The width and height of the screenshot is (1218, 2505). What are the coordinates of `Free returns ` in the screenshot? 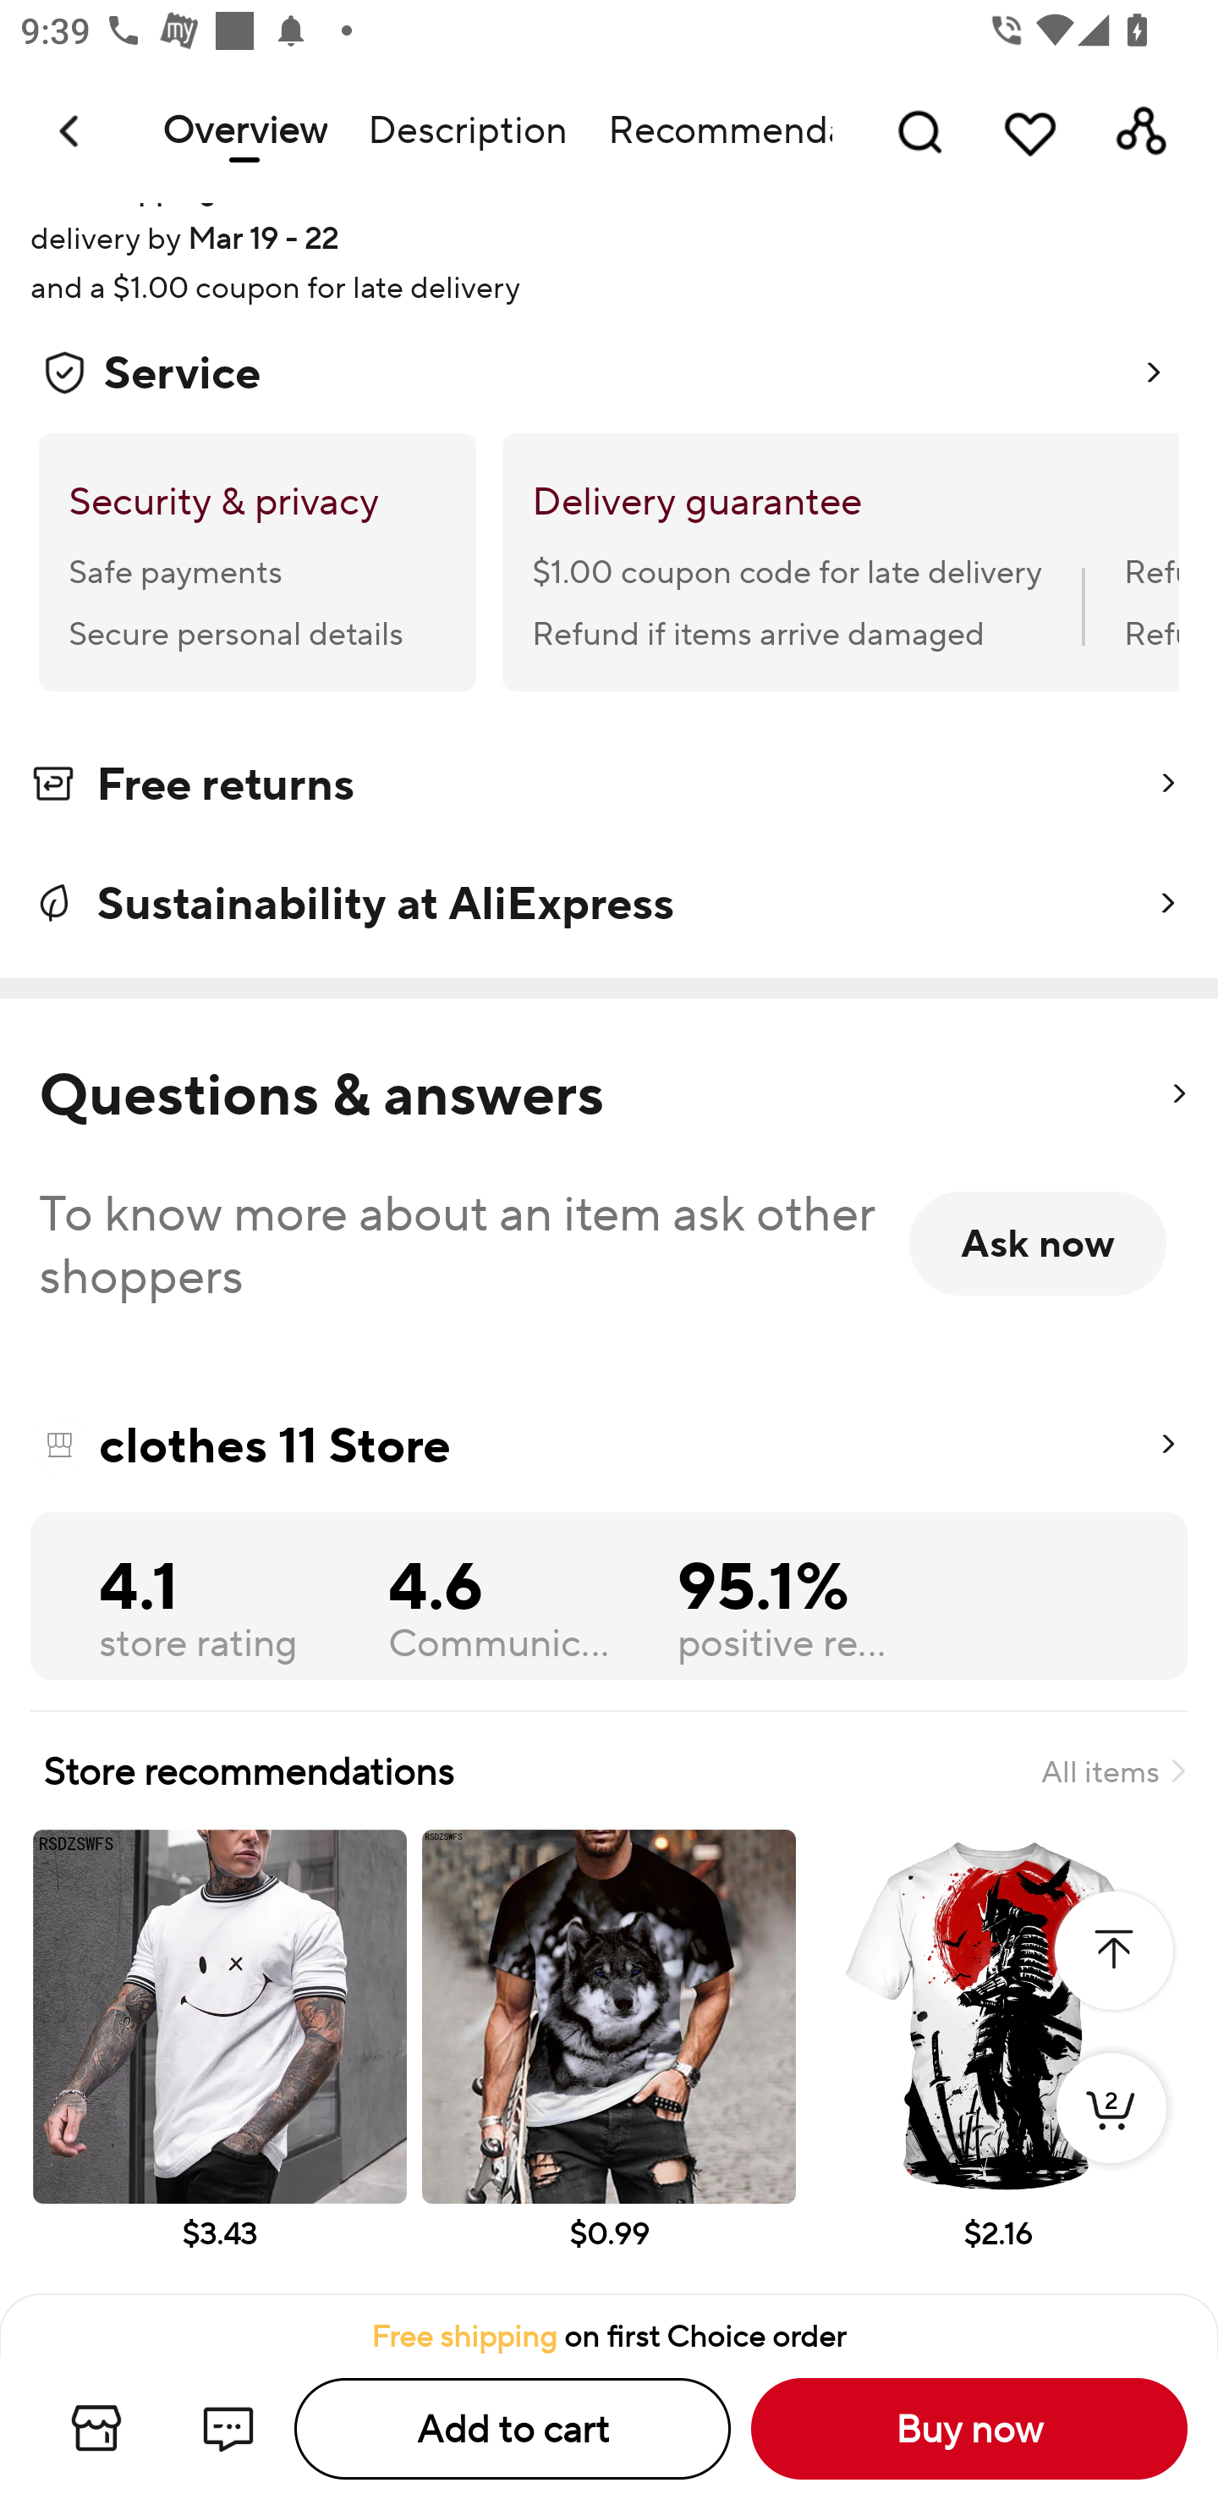 It's located at (609, 789).